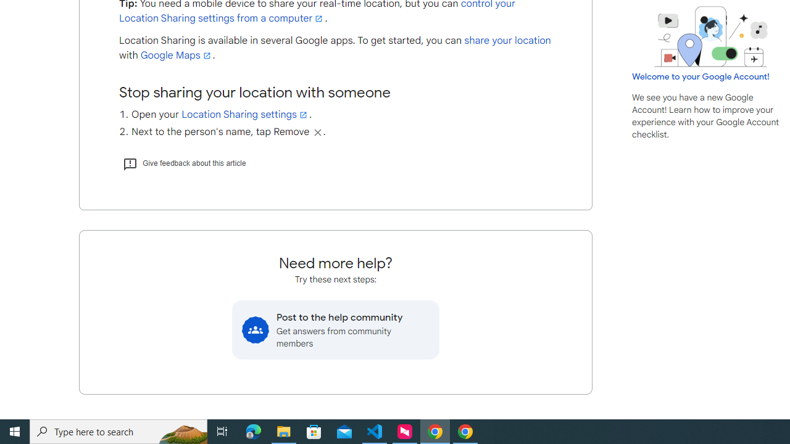 The width and height of the screenshot is (790, 444). What do you see at coordinates (177, 55) in the screenshot?
I see `Google Maps` at bounding box center [177, 55].